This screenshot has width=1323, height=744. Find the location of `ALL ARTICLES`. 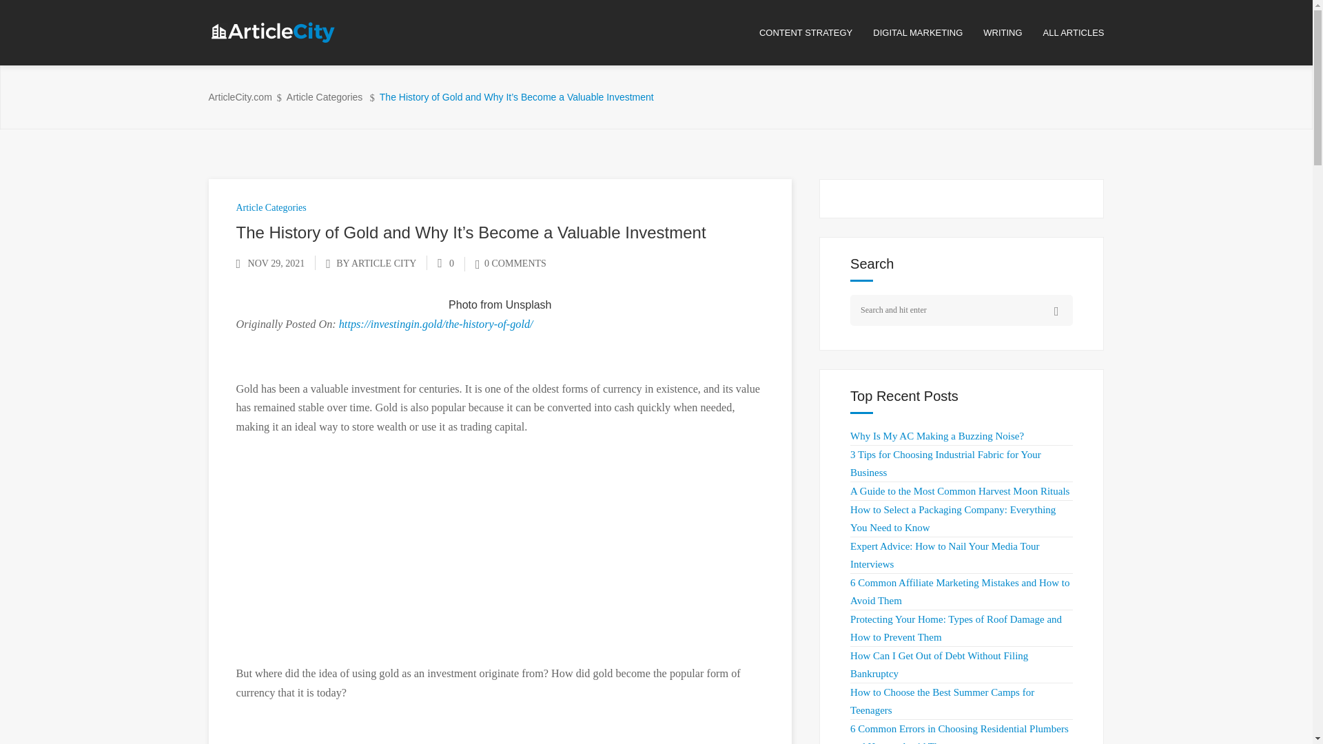

ALL ARTICLES is located at coordinates (1074, 33).